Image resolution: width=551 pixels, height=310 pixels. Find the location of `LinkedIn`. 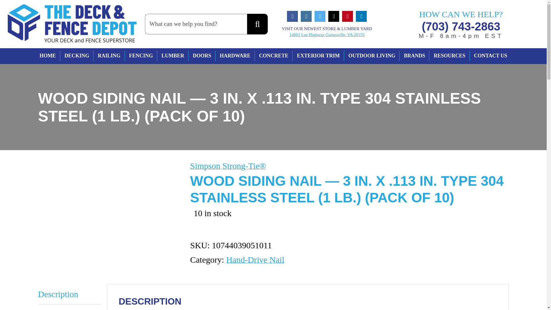

LinkedIn is located at coordinates (361, 16).